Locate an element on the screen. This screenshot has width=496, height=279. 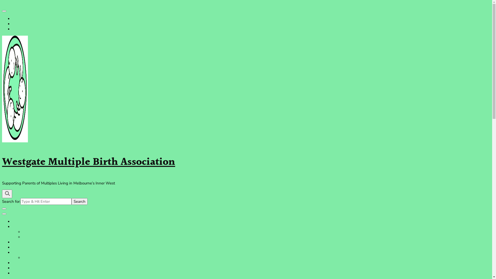
Our Committee is located at coordinates (36, 232).